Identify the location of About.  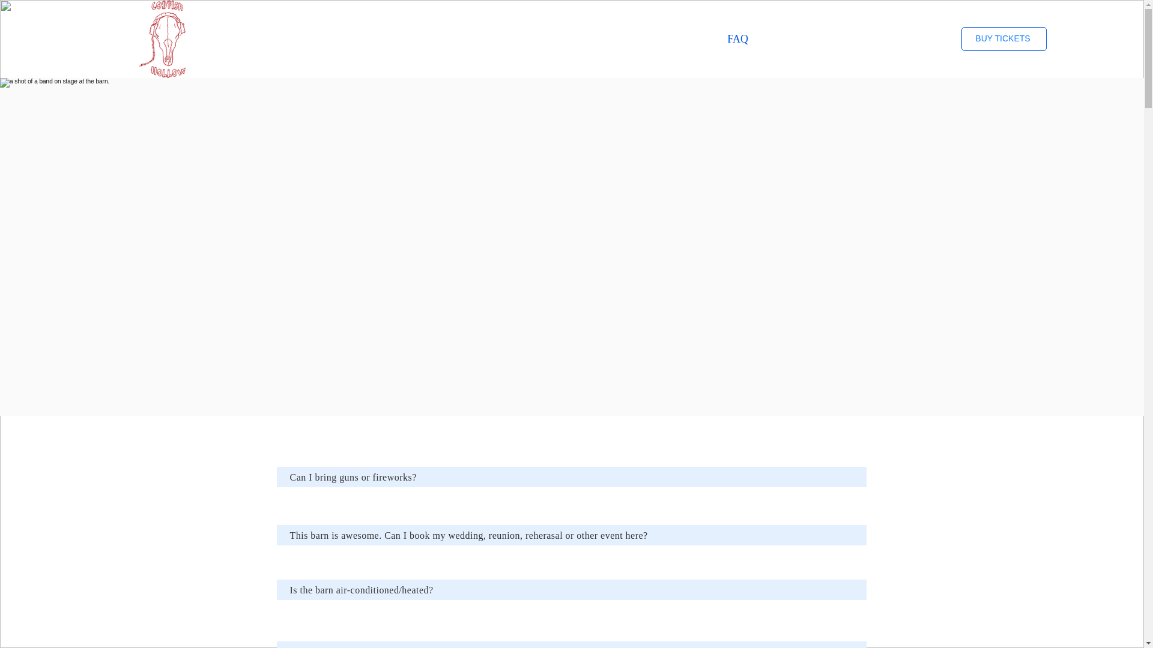
(853, 38).